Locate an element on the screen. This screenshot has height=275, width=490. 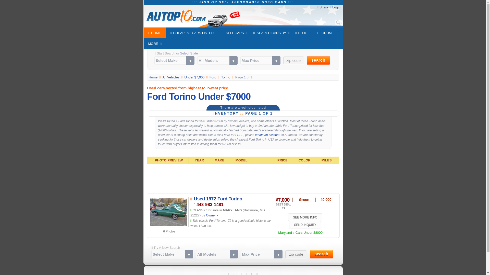
View all Ford vehicles listed is located at coordinates (213, 77).